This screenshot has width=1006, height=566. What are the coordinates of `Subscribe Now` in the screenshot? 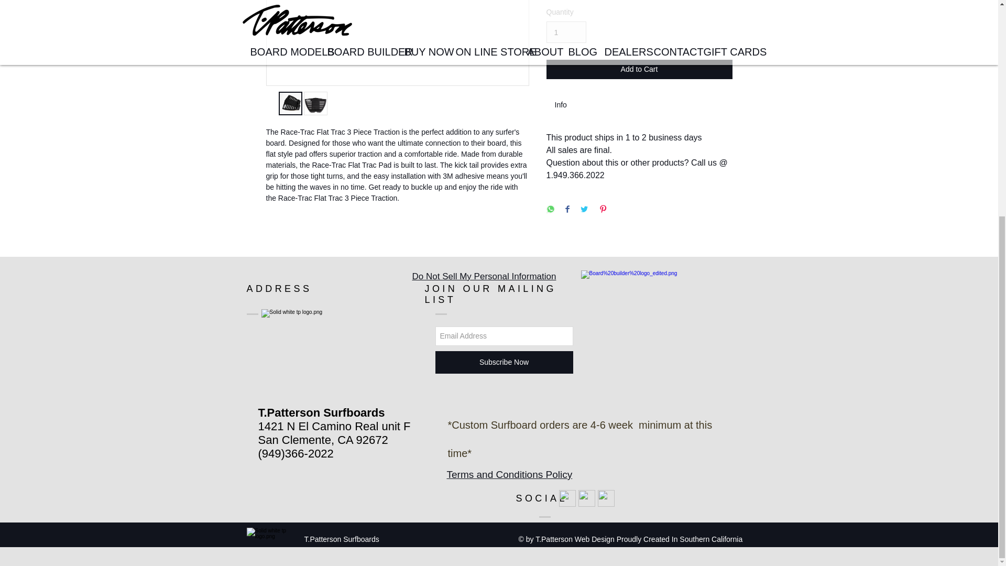 It's located at (503, 362).